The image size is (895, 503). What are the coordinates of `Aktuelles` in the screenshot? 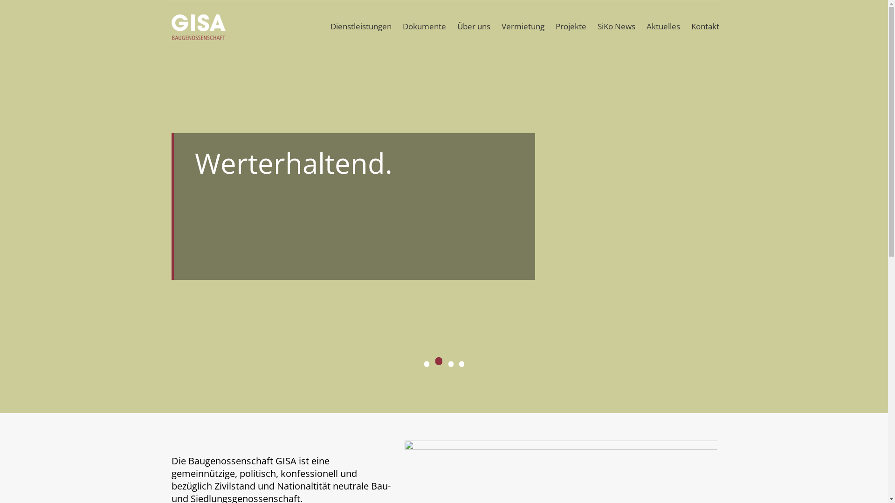 It's located at (663, 26).